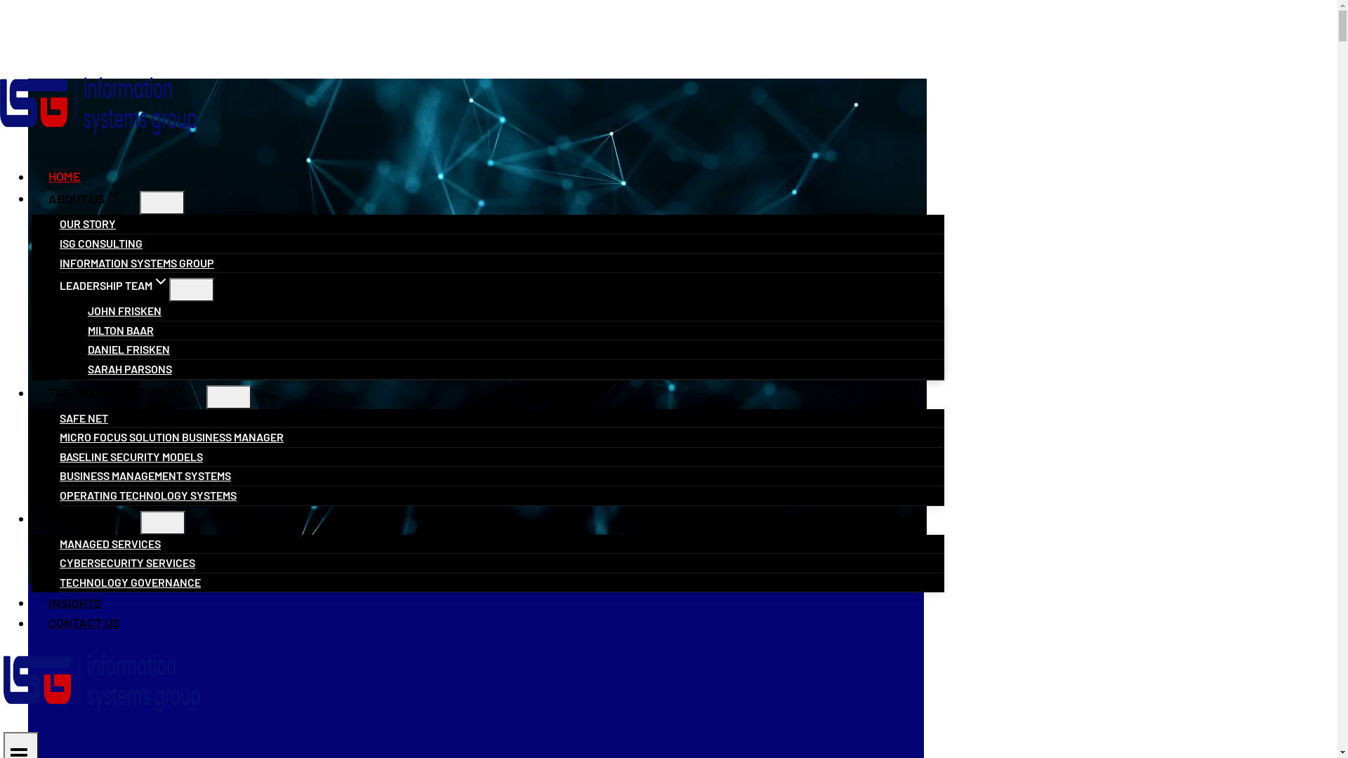 Image resolution: width=1348 pixels, height=758 pixels. I want to click on BASELINE SECURITY MODELS, so click(131, 456).